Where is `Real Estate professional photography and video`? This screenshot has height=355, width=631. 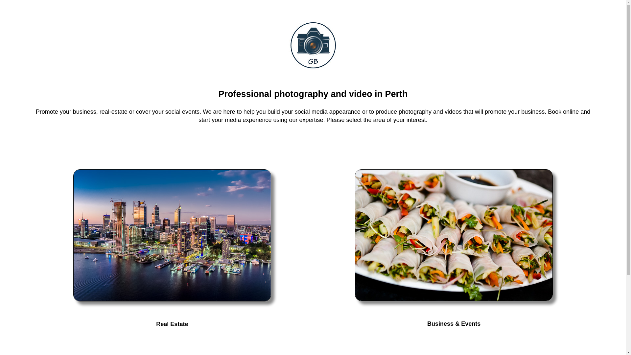 Real Estate professional photography and video is located at coordinates (172, 235).